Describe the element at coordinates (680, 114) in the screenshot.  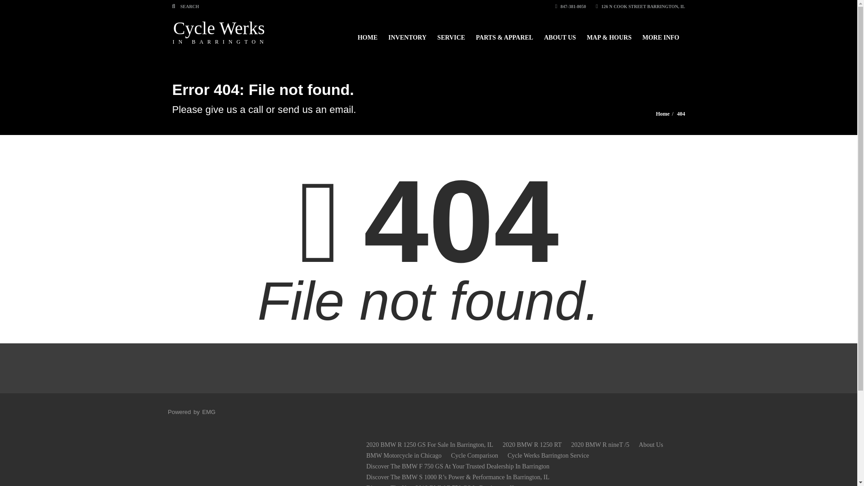
I see `404` at that location.